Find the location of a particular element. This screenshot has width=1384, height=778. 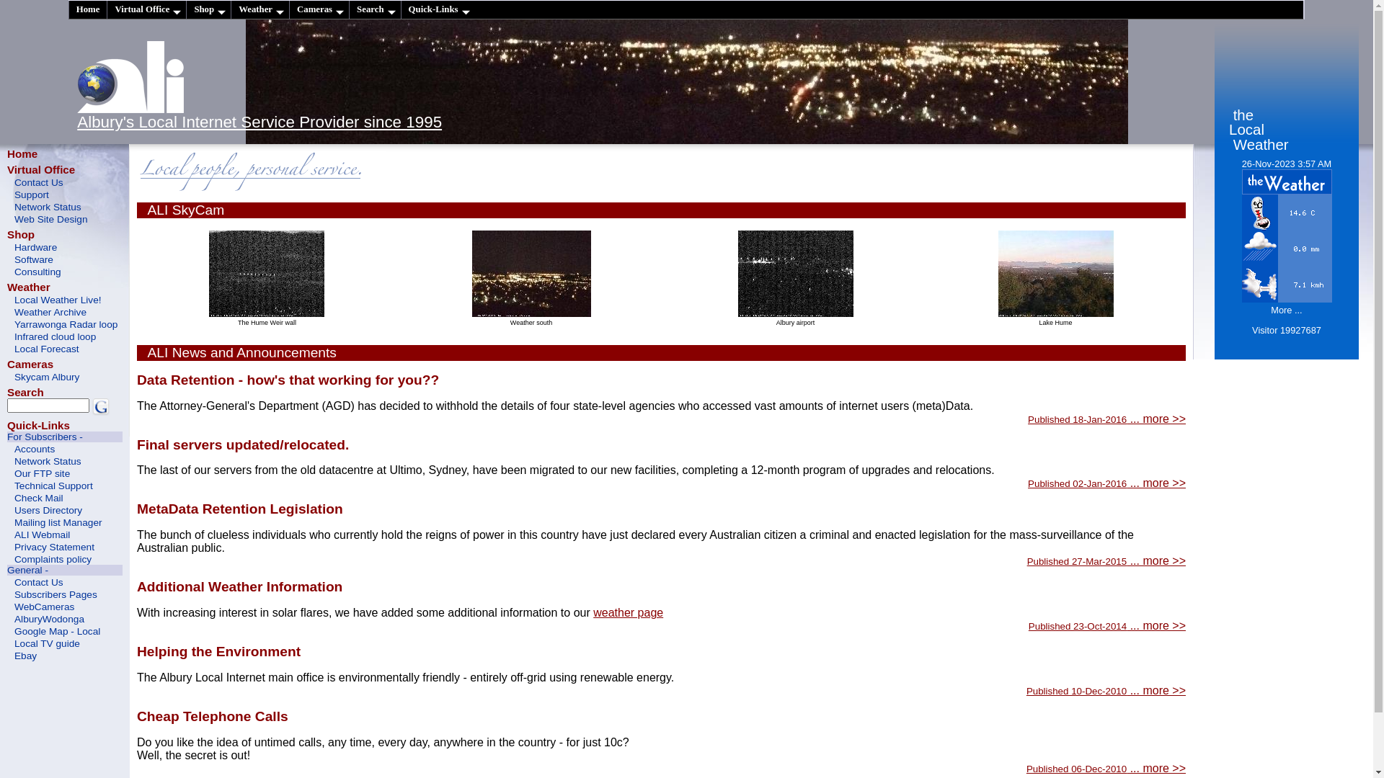

Check Mail is located at coordinates (65, 497).